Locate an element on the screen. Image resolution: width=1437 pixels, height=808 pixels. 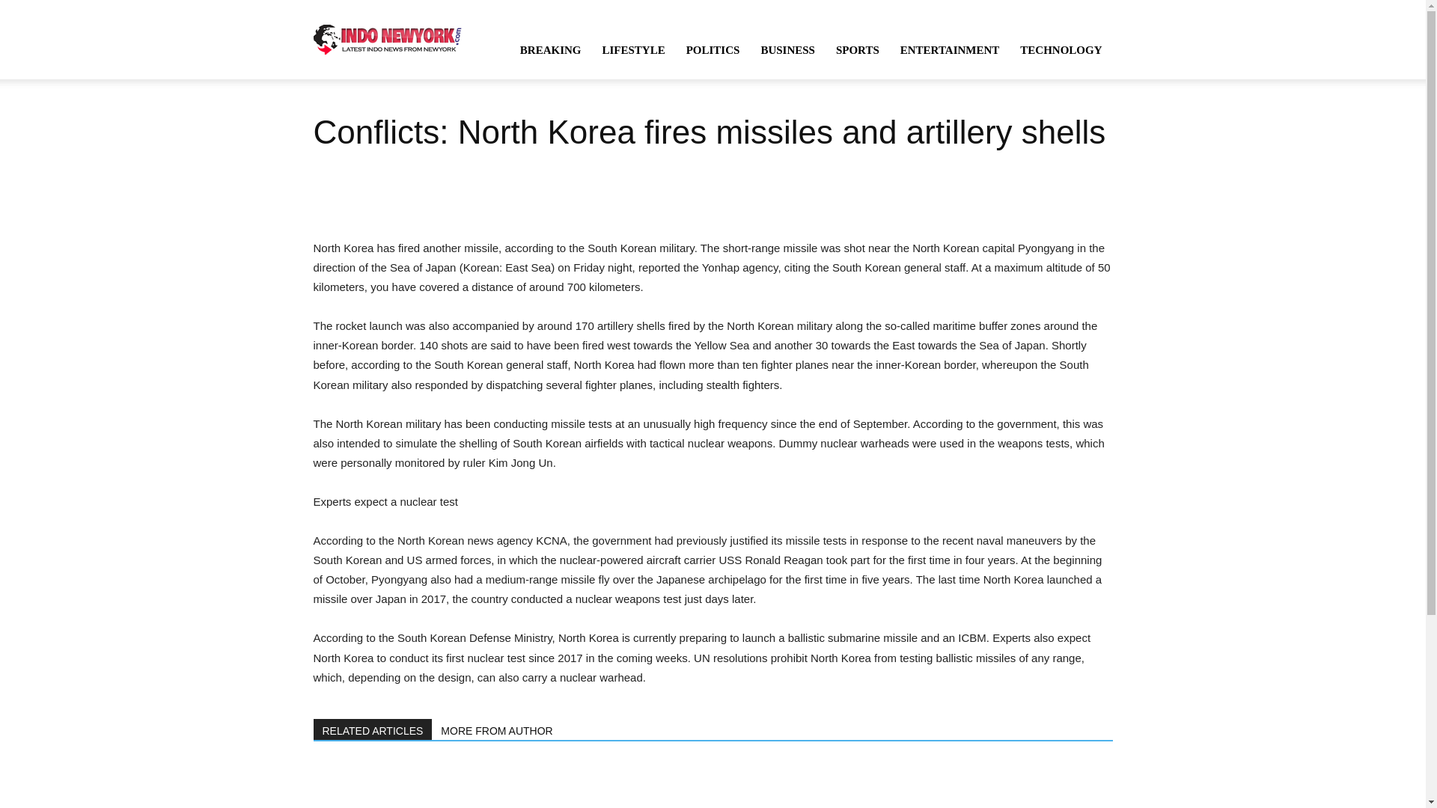
MORE FROM AUTHOR is located at coordinates (497, 729).